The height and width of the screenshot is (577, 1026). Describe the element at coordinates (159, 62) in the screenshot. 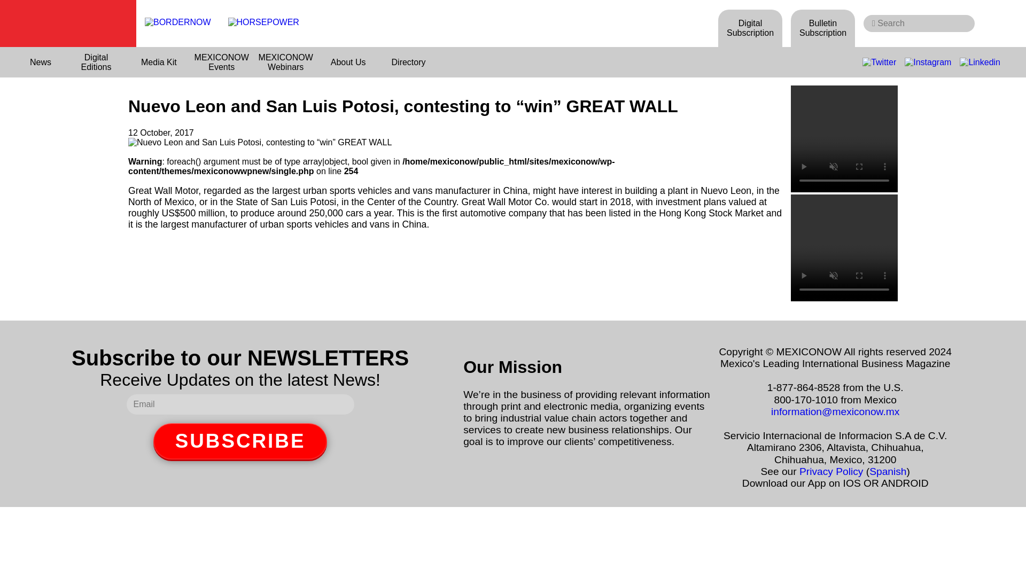

I see `Media Kit` at that location.